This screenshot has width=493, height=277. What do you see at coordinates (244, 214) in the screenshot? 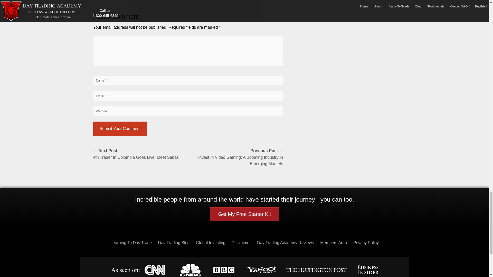
I see `Get My Free Starter Kit` at bounding box center [244, 214].